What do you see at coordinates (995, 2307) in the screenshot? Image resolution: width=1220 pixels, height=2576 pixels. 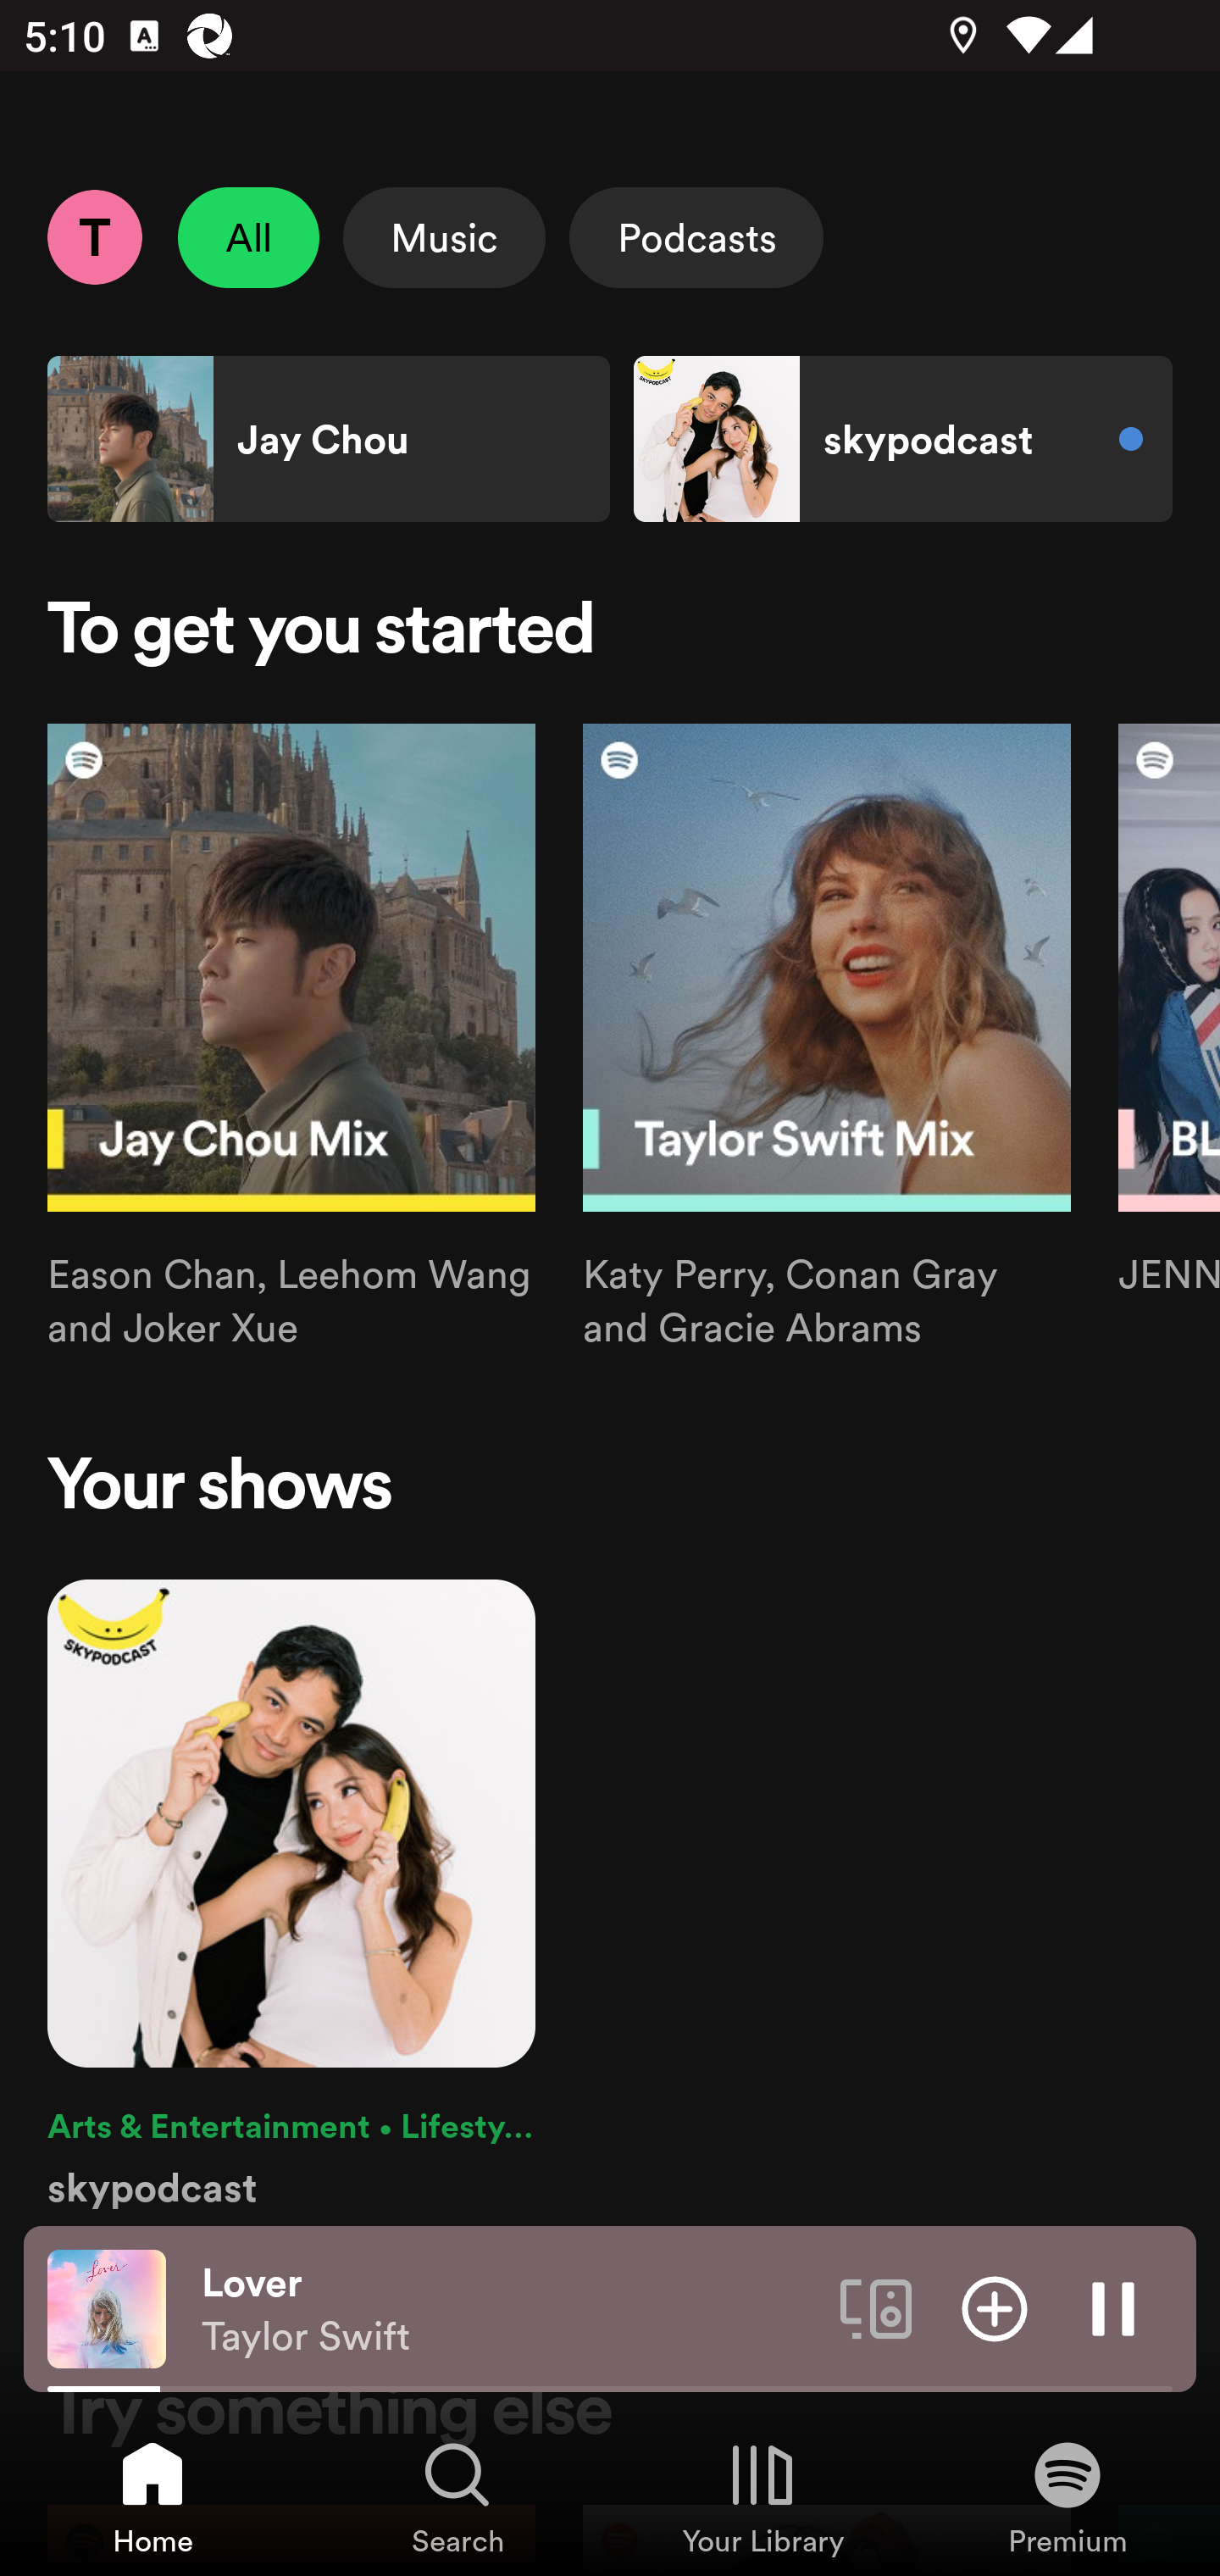 I see `Add item` at bounding box center [995, 2307].